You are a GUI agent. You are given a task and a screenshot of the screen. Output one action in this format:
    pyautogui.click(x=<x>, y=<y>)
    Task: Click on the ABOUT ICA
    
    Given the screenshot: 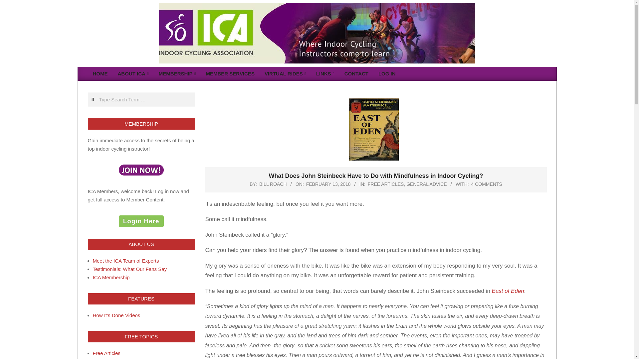 What is the action you would take?
    pyautogui.click(x=132, y=74)
    